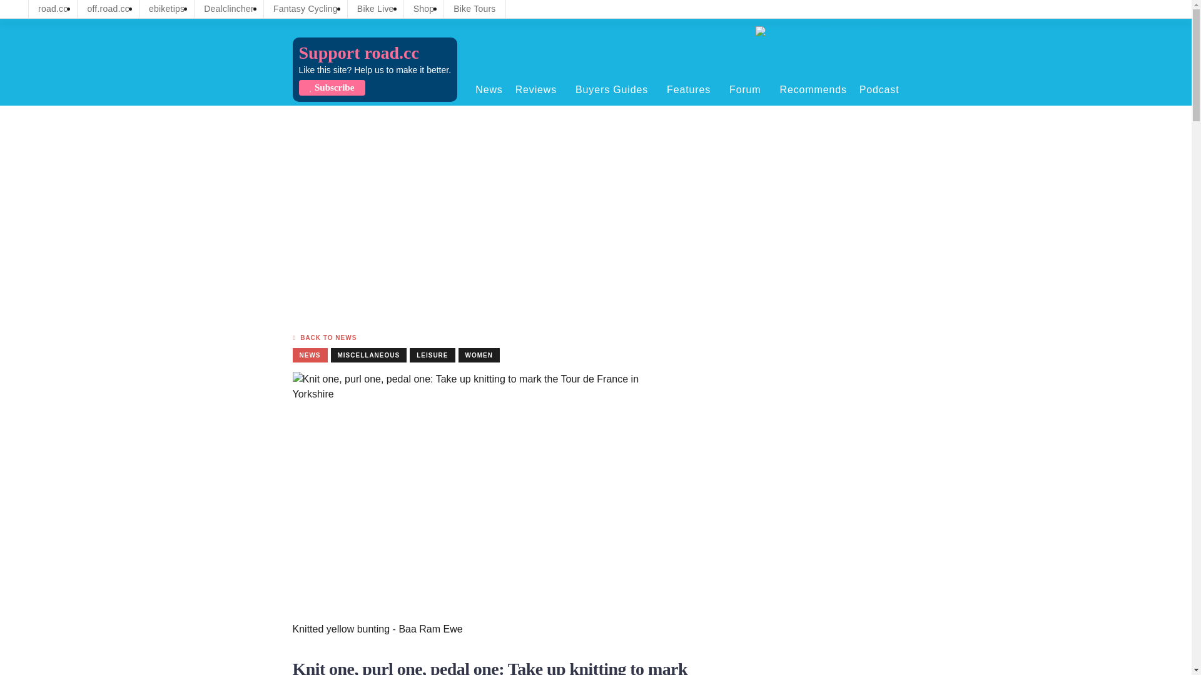 The width and height of the screenshot is (1201, 675). Describe the element at coordinates (229, 9) in the screenshot. I see `Dealclincher` at that location.